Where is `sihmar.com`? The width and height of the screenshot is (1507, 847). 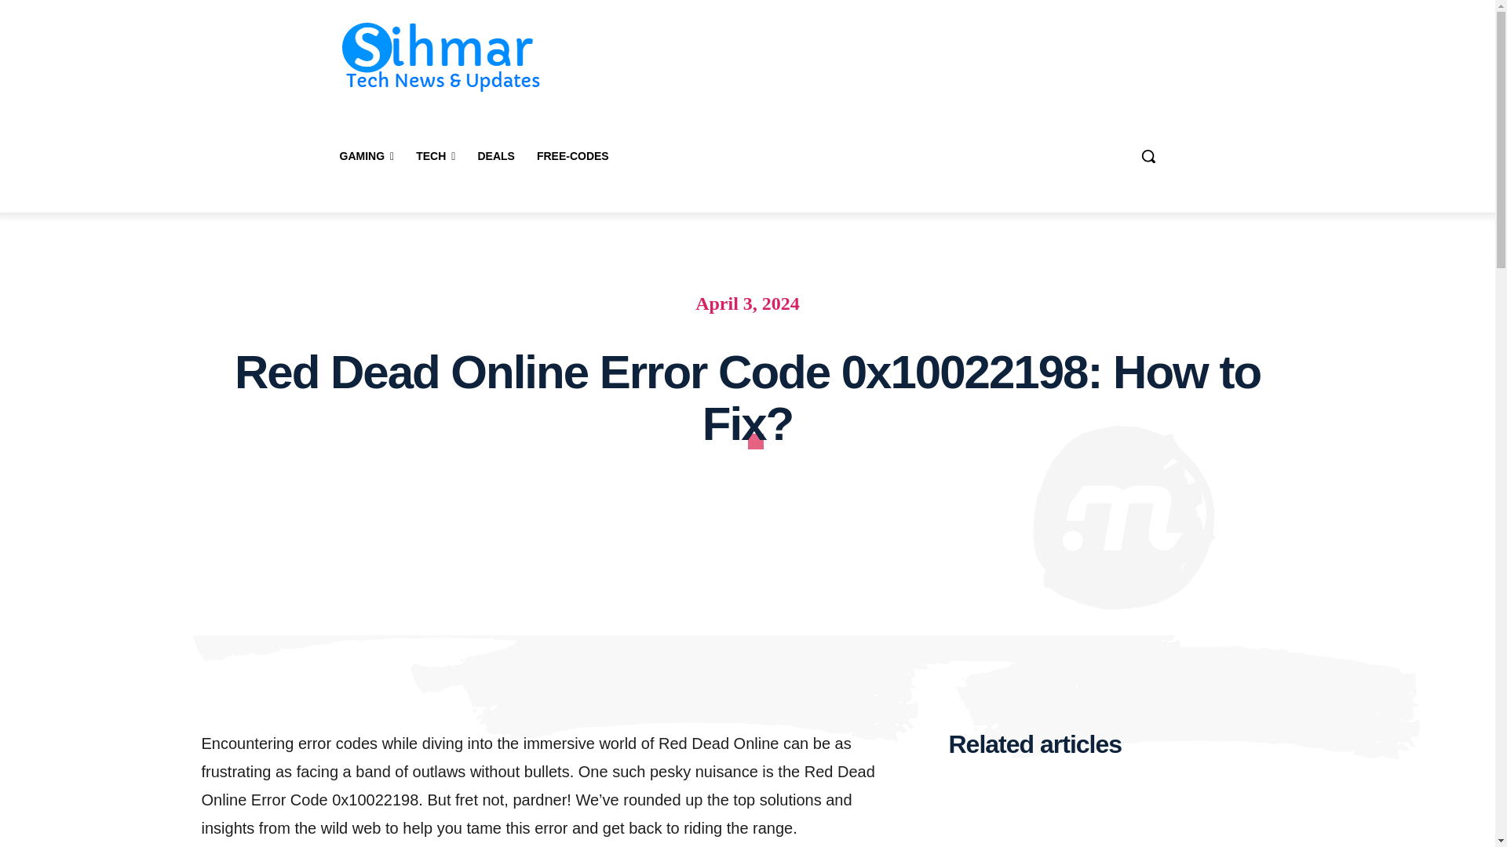 sihmar.com is located at coordinates (441, 56).